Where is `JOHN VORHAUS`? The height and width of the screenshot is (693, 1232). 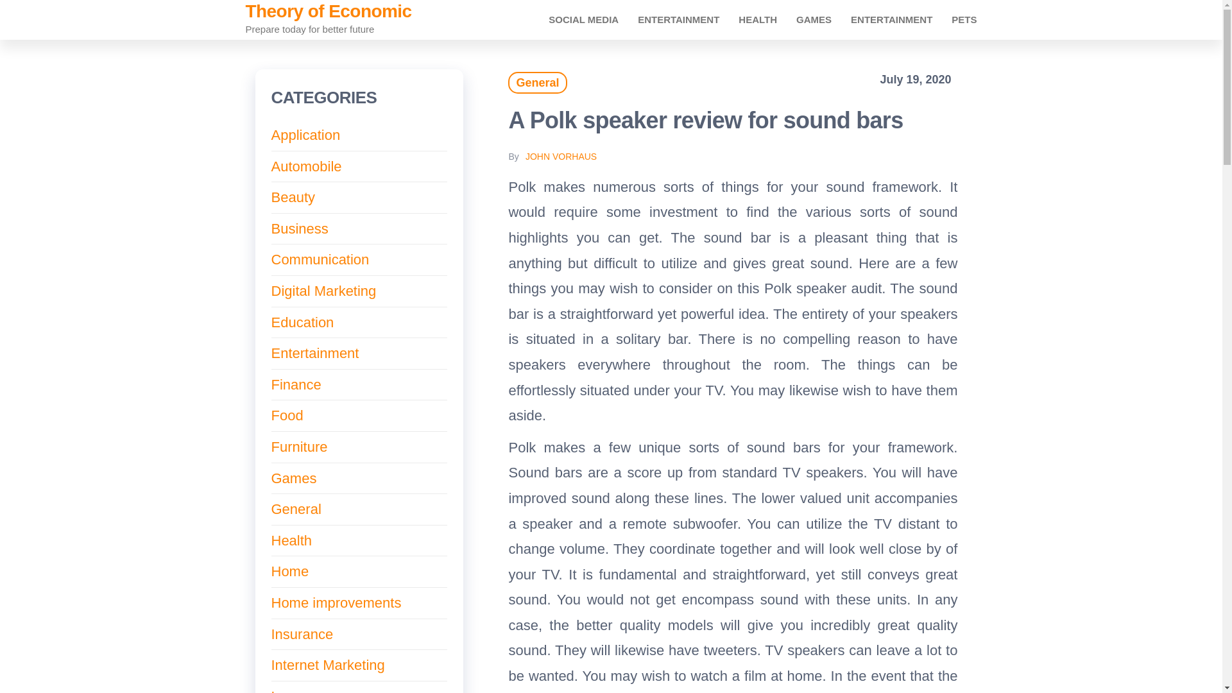 JOHN VORHAUS is located at coordinates (561, 157).